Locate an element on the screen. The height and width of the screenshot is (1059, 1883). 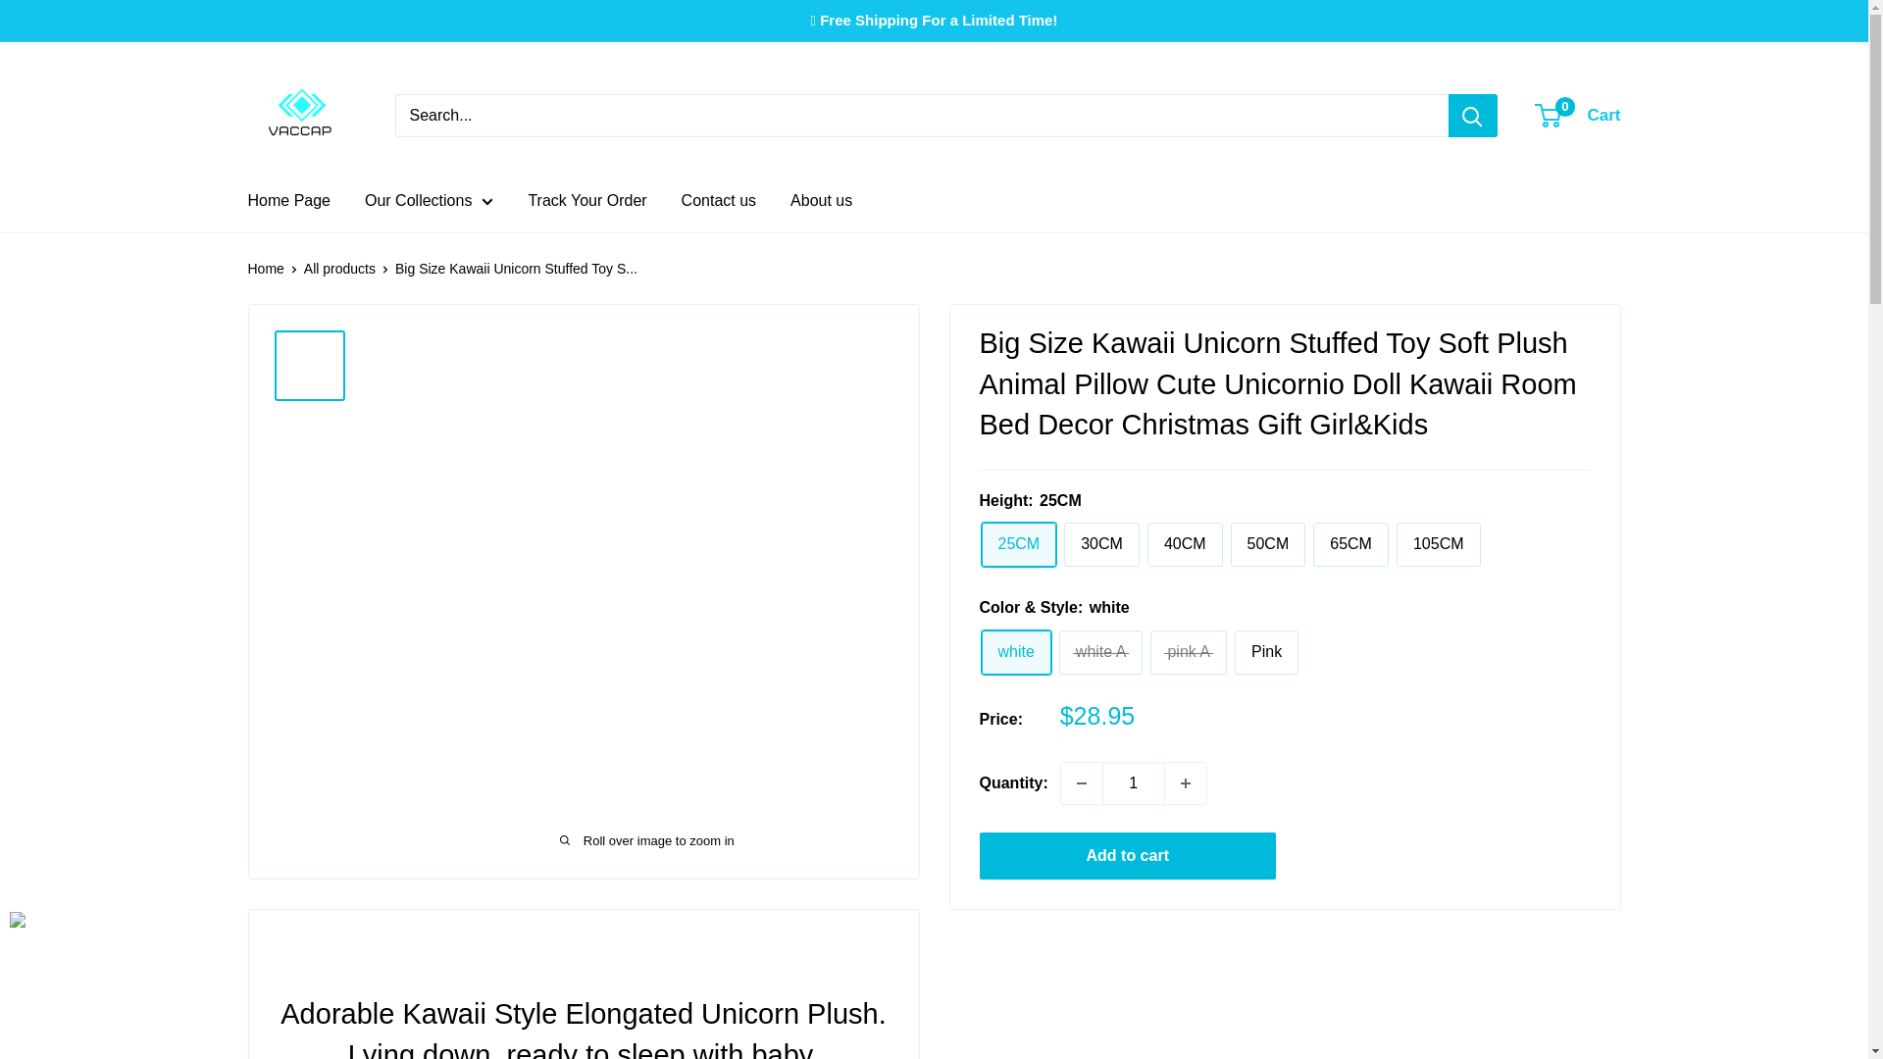
1 is located at coordinates (1134, 782).